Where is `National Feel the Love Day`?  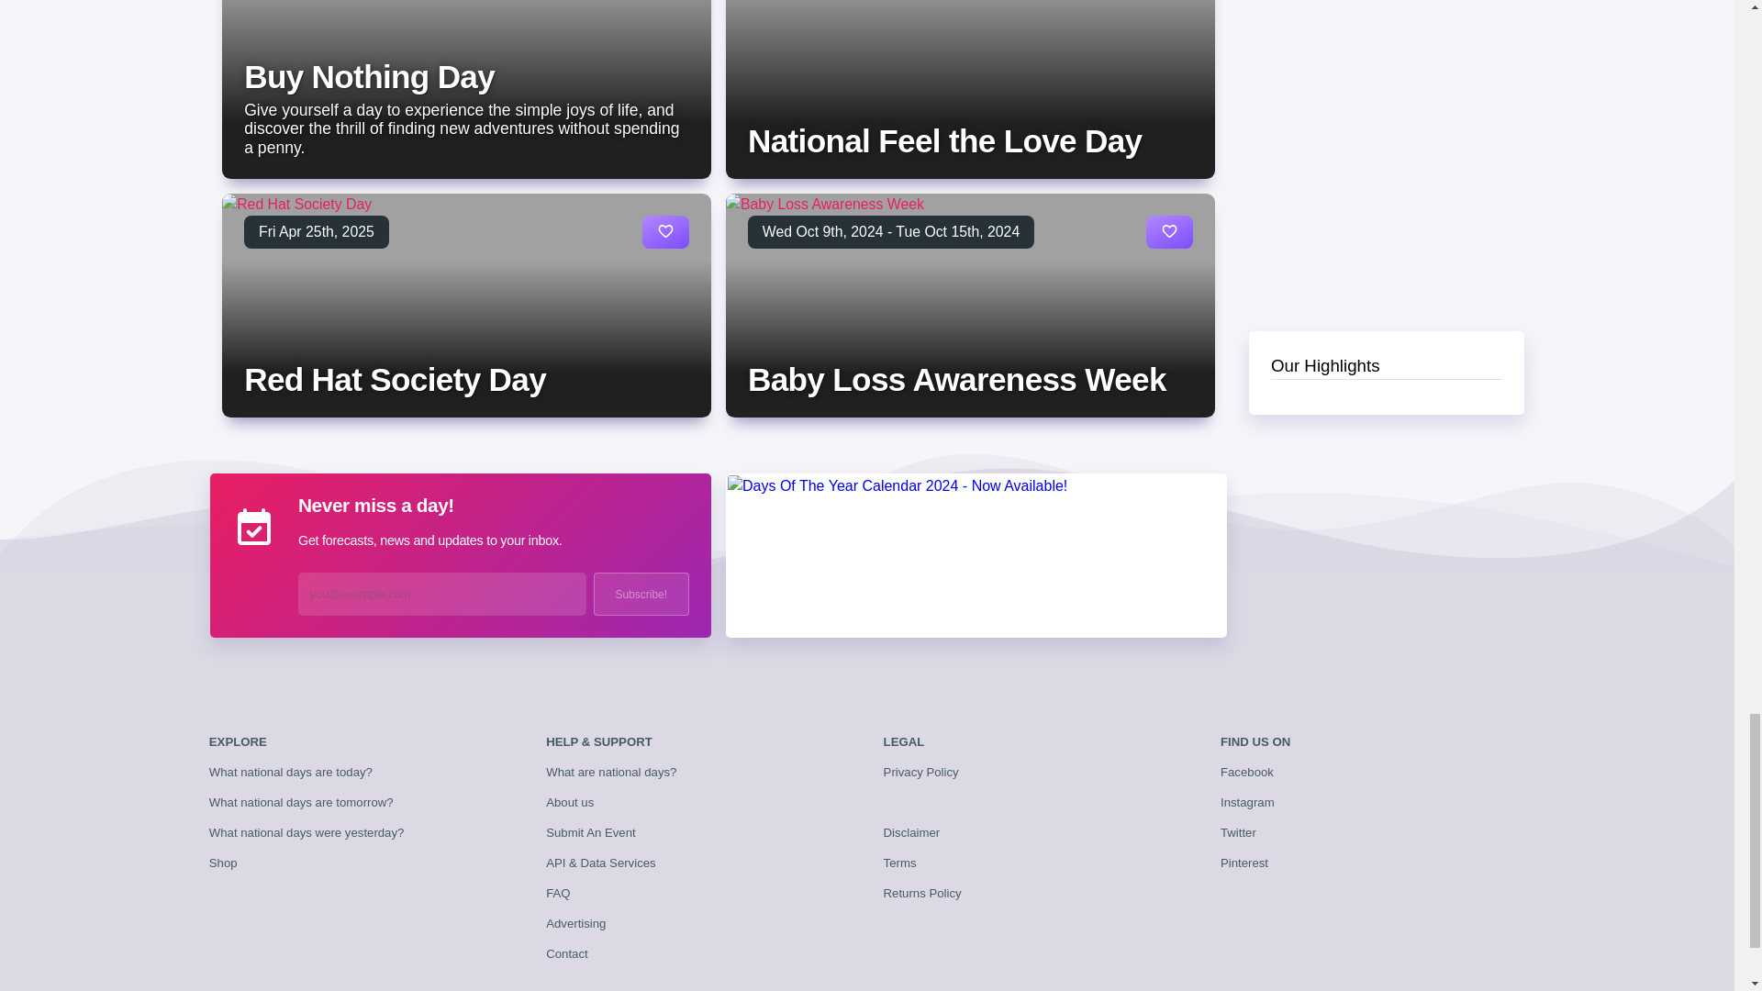 National Feel the Love Day is located at coordinates (944, 139).